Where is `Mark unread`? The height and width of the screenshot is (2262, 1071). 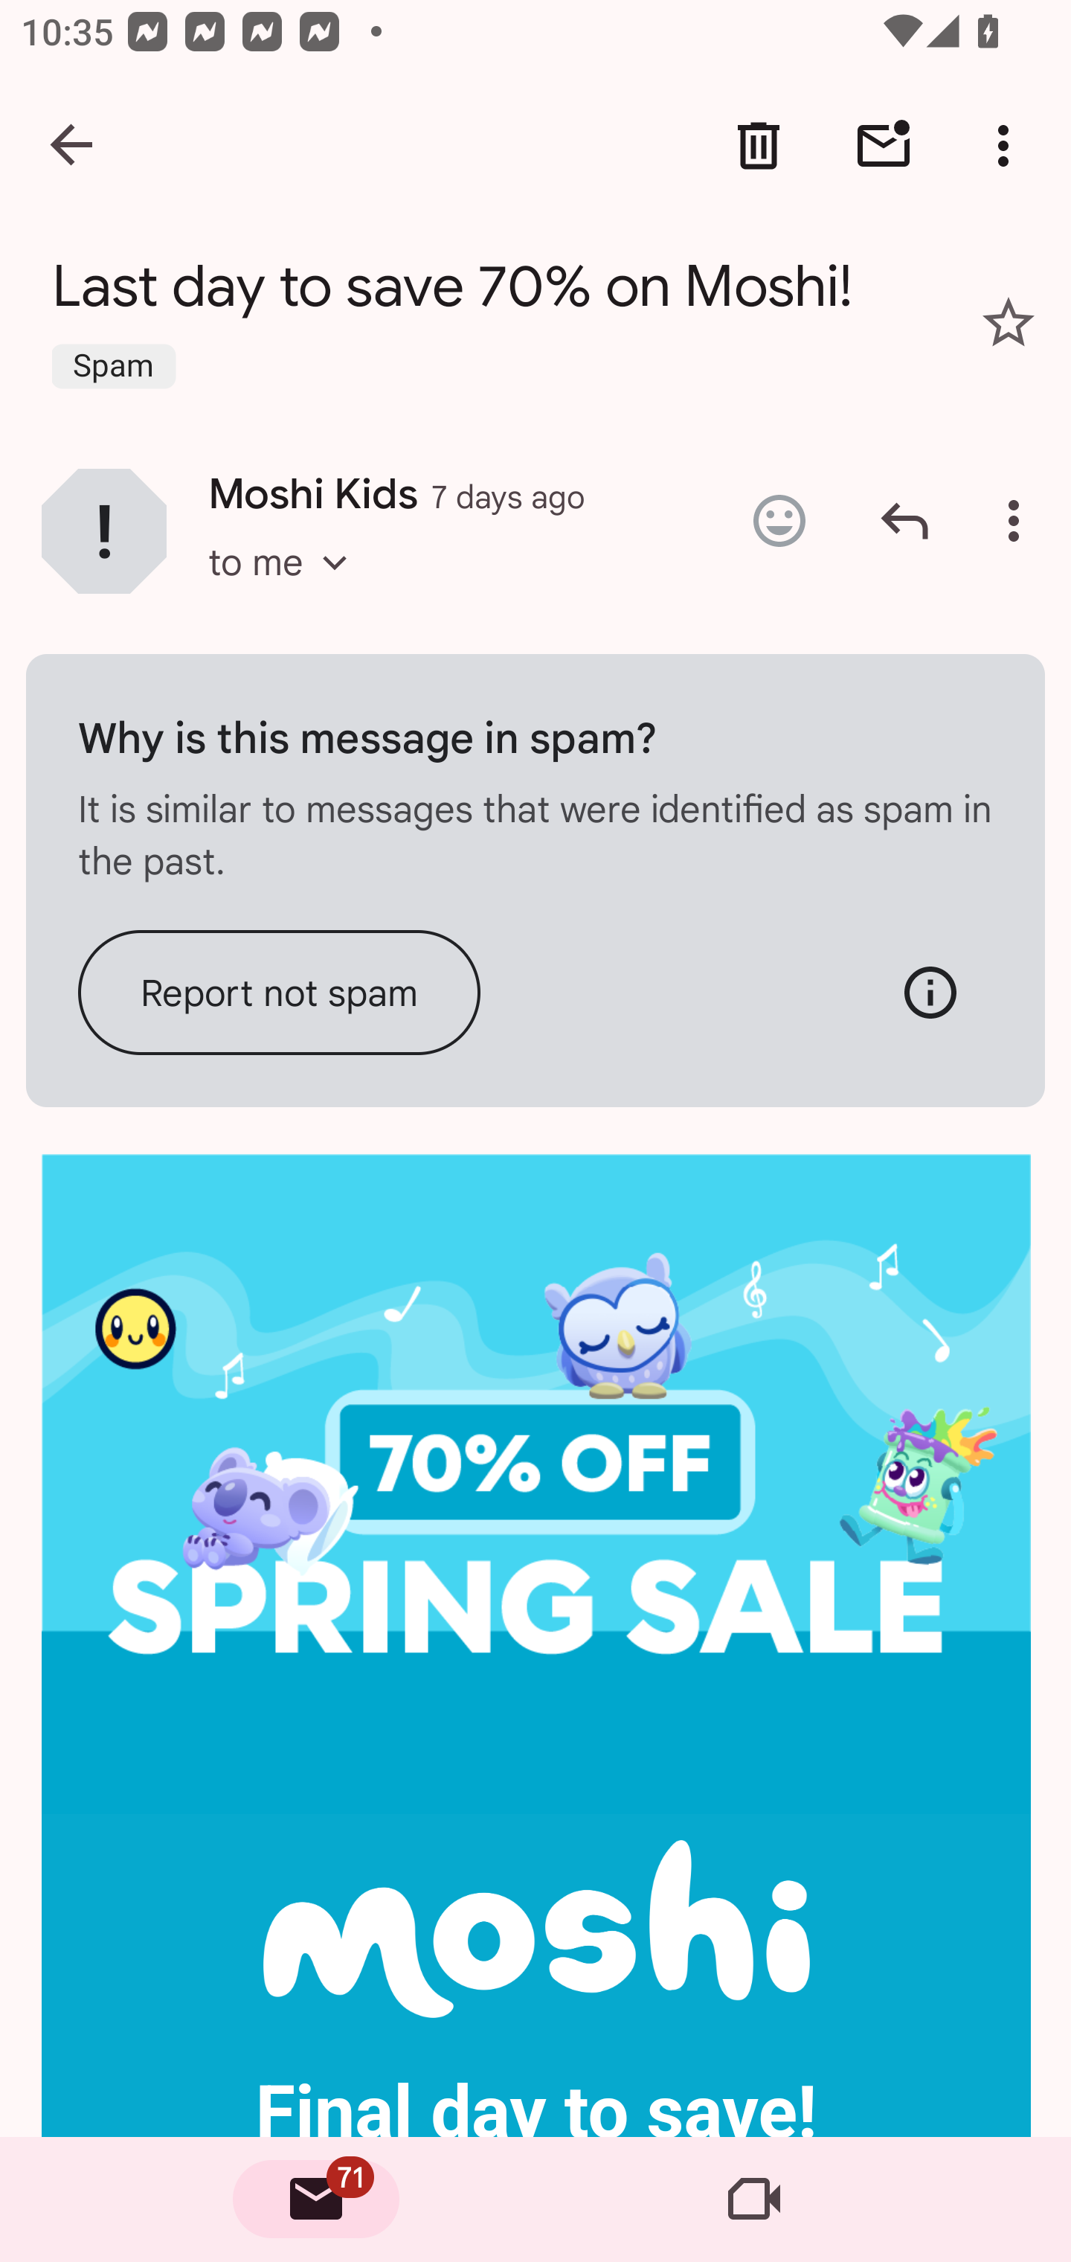
Mark unread is located at coordinates (884, 146).